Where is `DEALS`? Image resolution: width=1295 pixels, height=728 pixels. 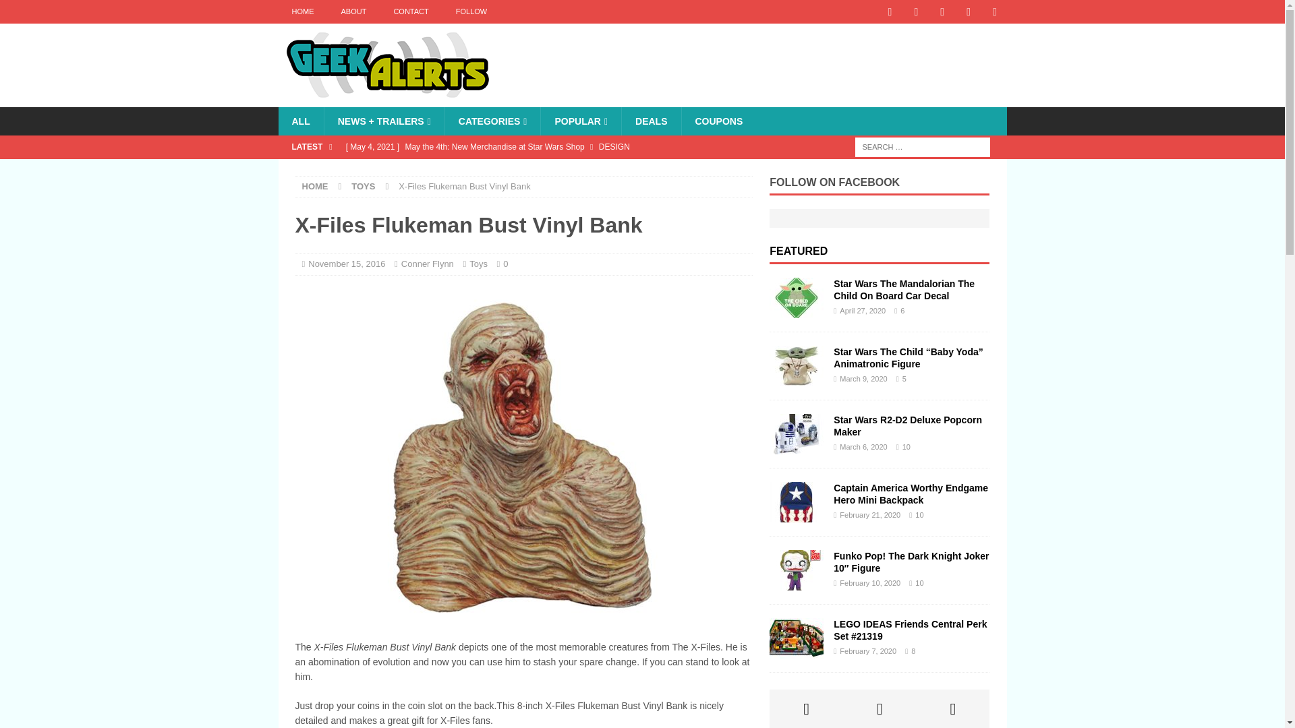
DEALS is located at coordinates (651, 121).